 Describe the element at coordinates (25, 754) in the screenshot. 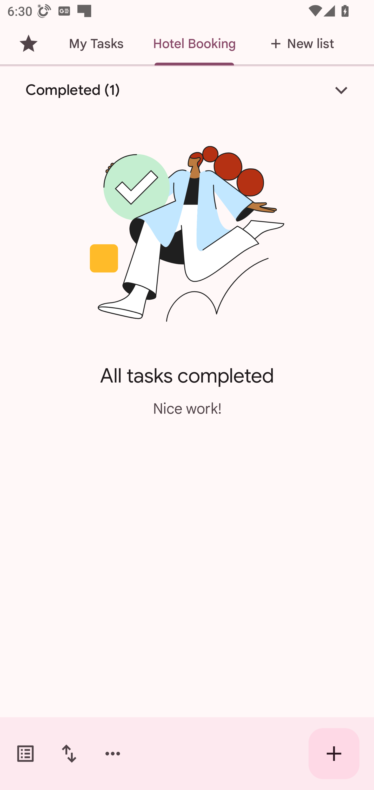

I see `Switch task lists` at that location.